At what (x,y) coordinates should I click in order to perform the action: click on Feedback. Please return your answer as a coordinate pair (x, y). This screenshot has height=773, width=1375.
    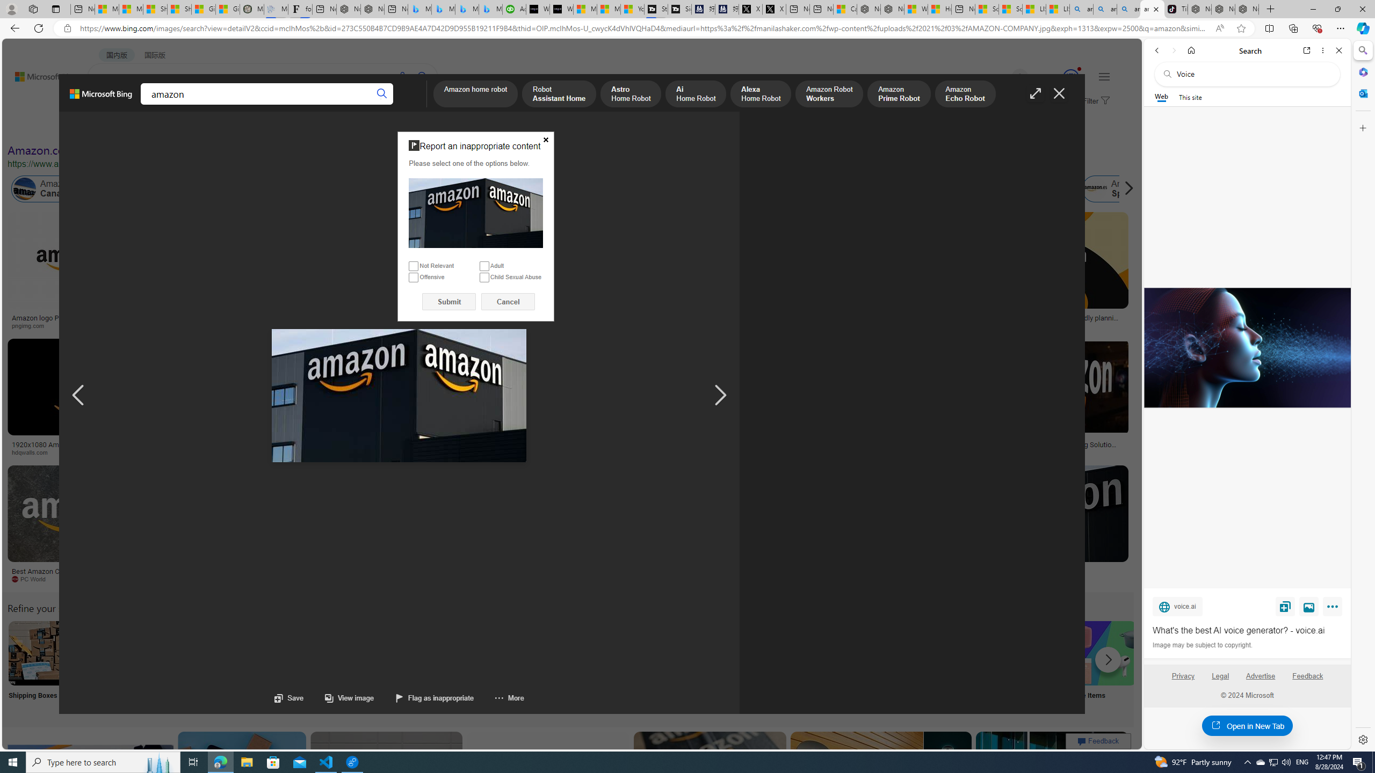
    Looking at the image, I should click on (1307, 676).